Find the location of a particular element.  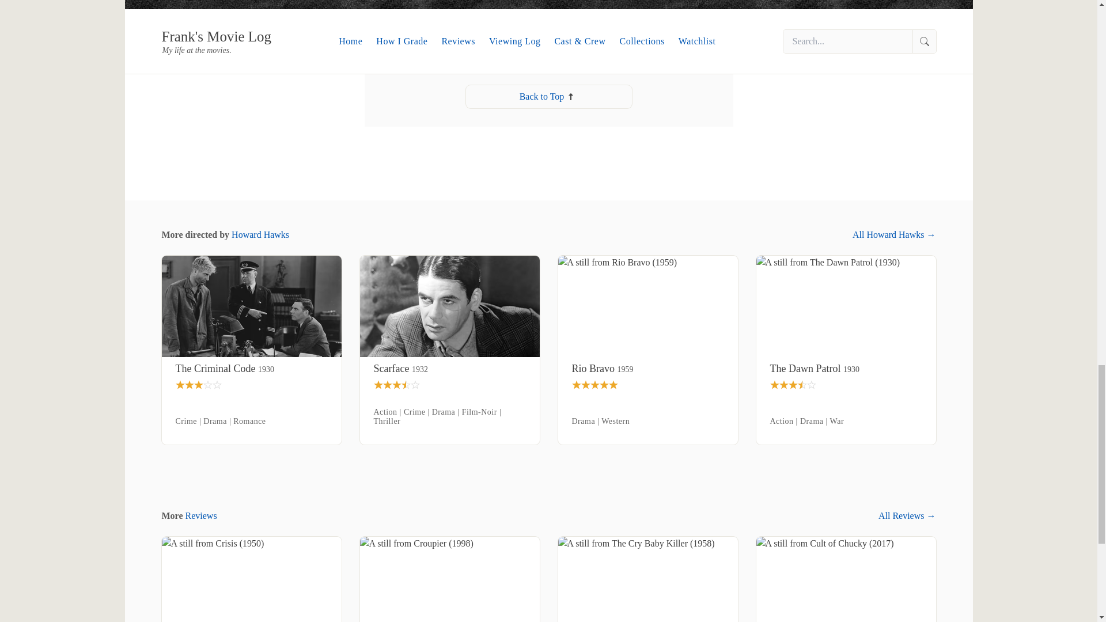

Reviews is located at coordinates (201, 515).